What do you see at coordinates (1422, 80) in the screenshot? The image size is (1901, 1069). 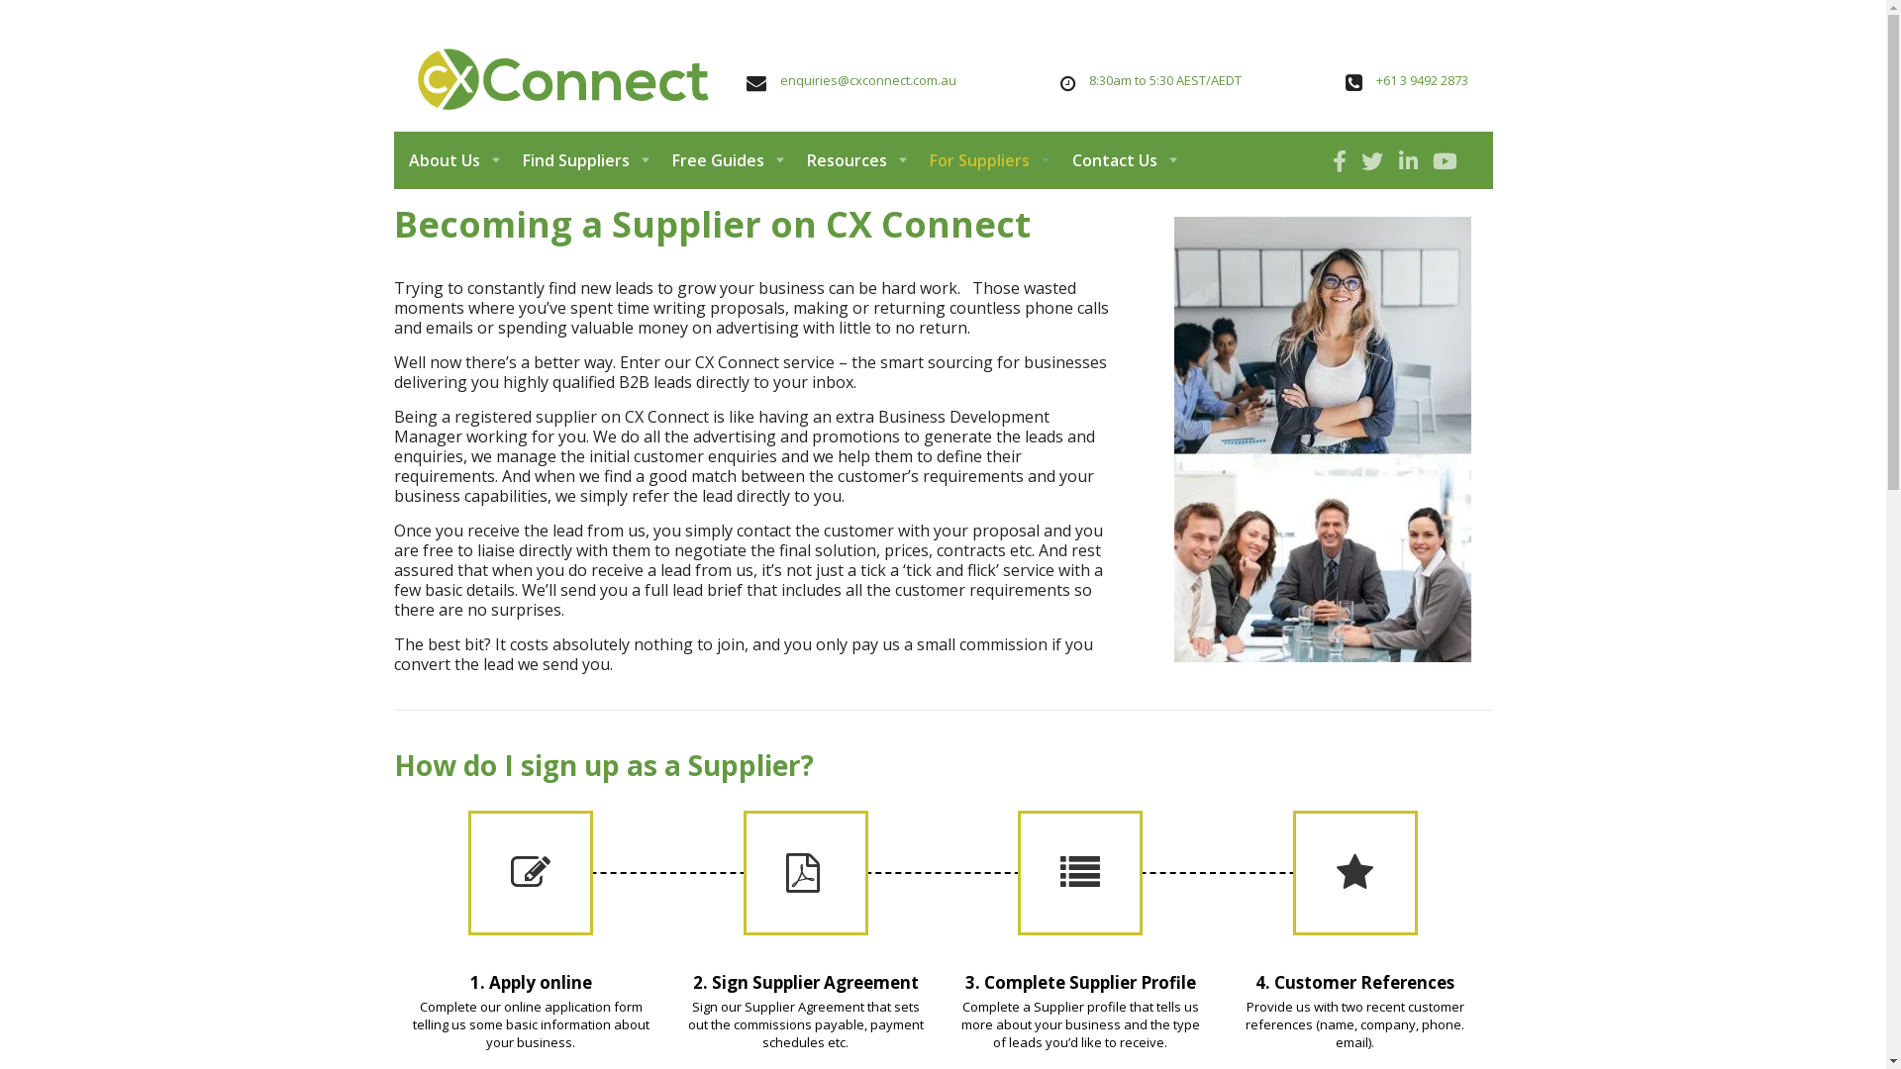 I see `+61 3 9492 2873` at bounding box center [1422, 80].